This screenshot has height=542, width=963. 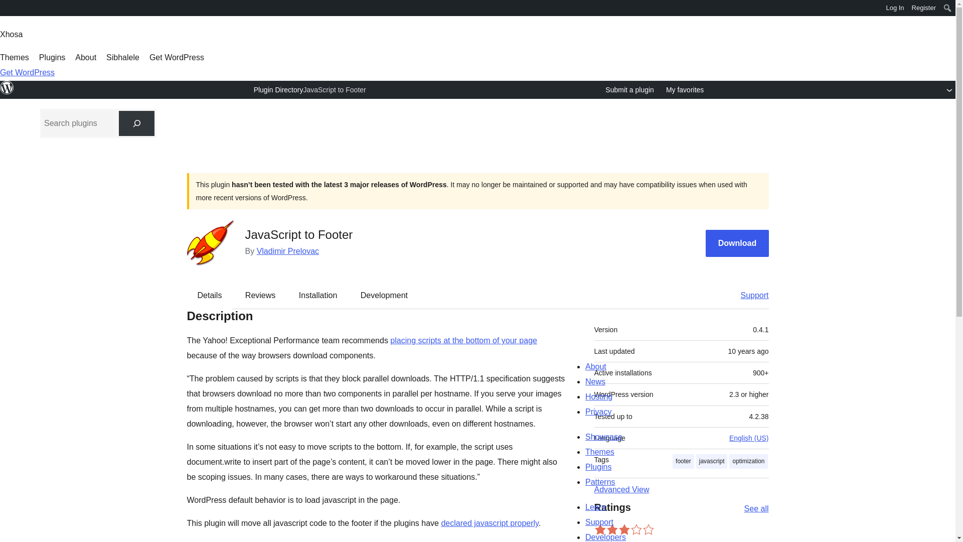 I want to click on Sibhalele, so click(x=122, y=57).